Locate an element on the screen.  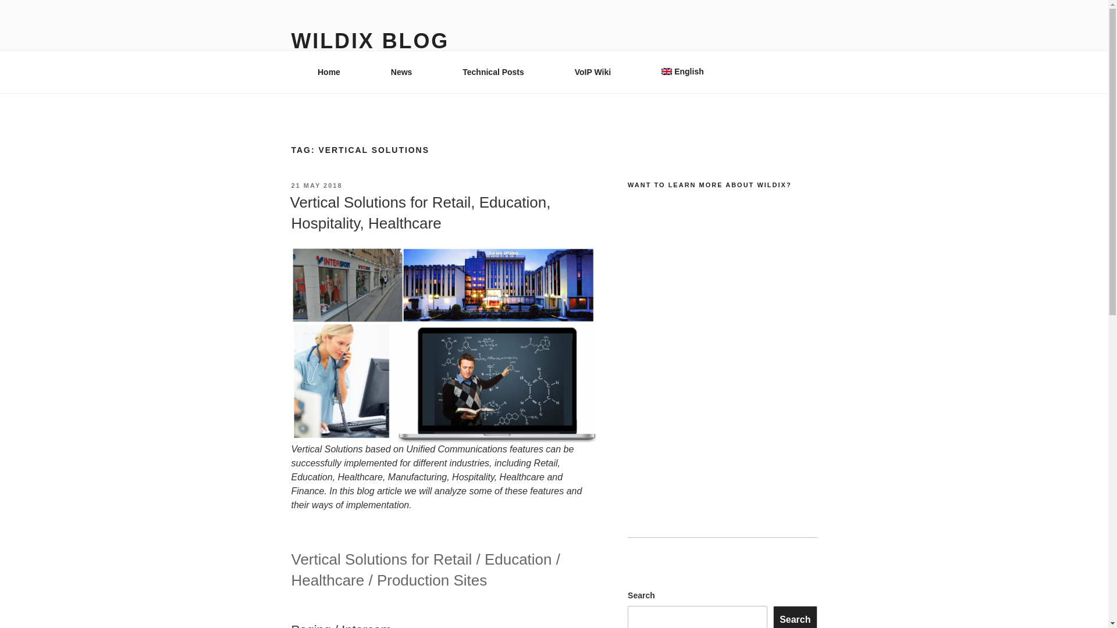
News is located at coordinates (401, 72).